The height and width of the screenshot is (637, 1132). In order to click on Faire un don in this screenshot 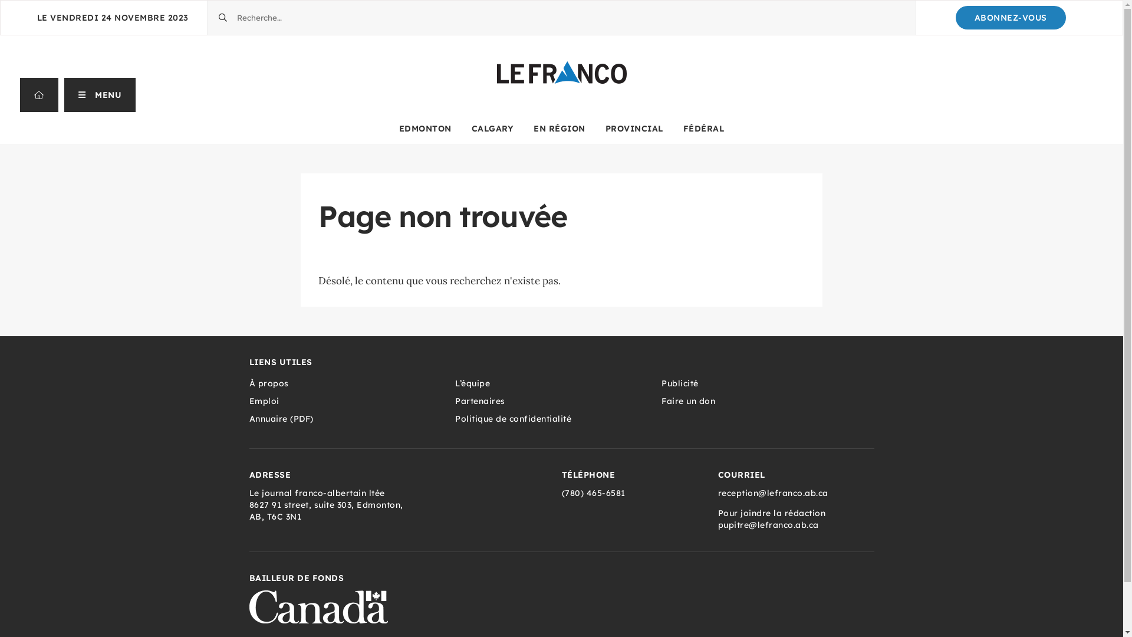, I will do `click(765, 401)`.